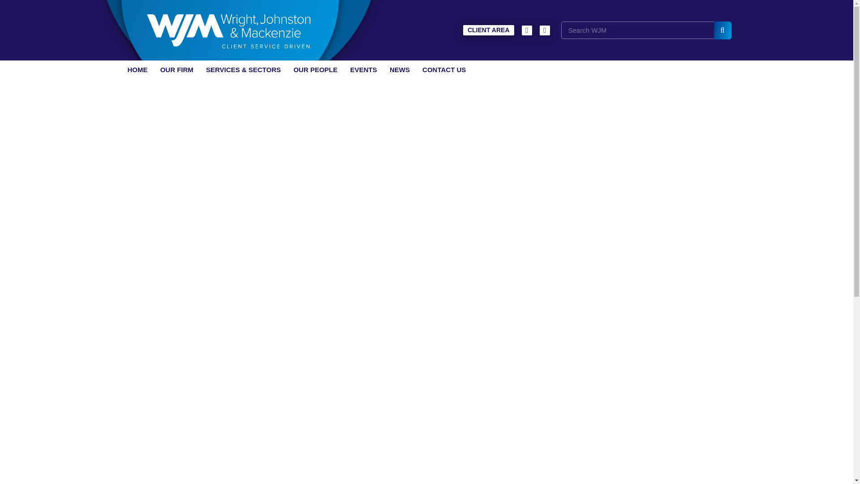 Image resolution: width=860 pixels, height=484 pixels. I want to click on OUR PEOPLE, so click(315, 70).